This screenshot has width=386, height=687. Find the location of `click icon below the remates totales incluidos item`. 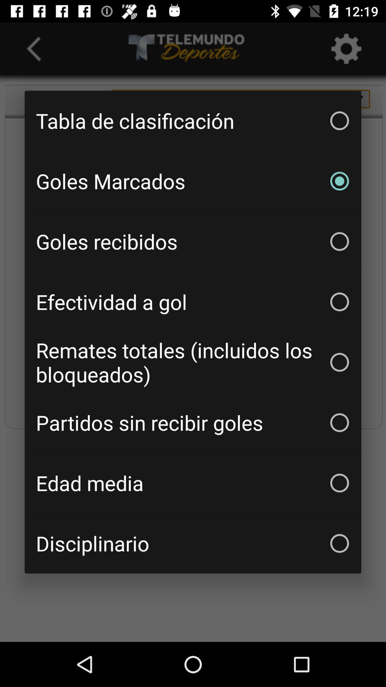

click icon below the remates totales incluidos item is located at coordinates (193, 423).